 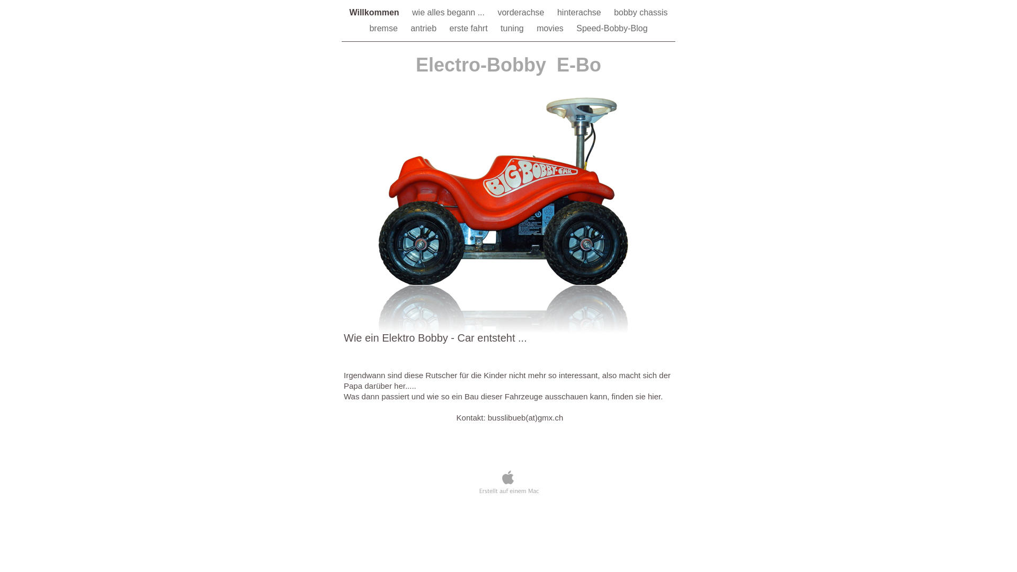 What do you see at coordinates (551, 29) in the screenshot?
I see `movies` at bounding box center [551, 29].